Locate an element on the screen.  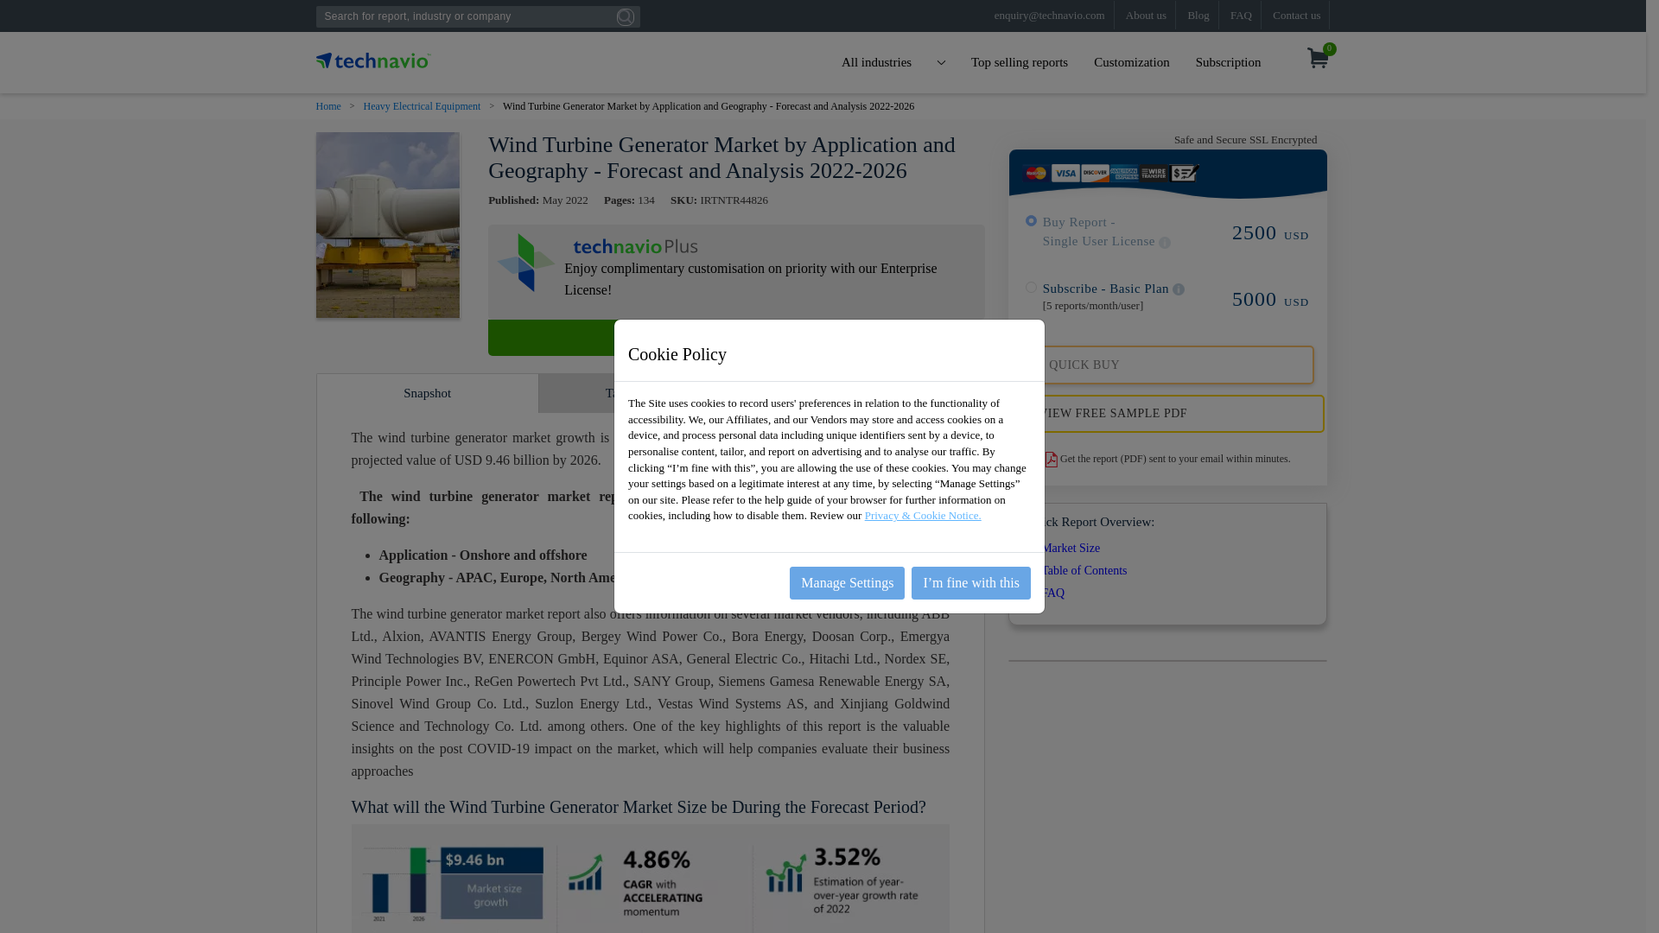
Subscription is located at coordinates (1229, 62).